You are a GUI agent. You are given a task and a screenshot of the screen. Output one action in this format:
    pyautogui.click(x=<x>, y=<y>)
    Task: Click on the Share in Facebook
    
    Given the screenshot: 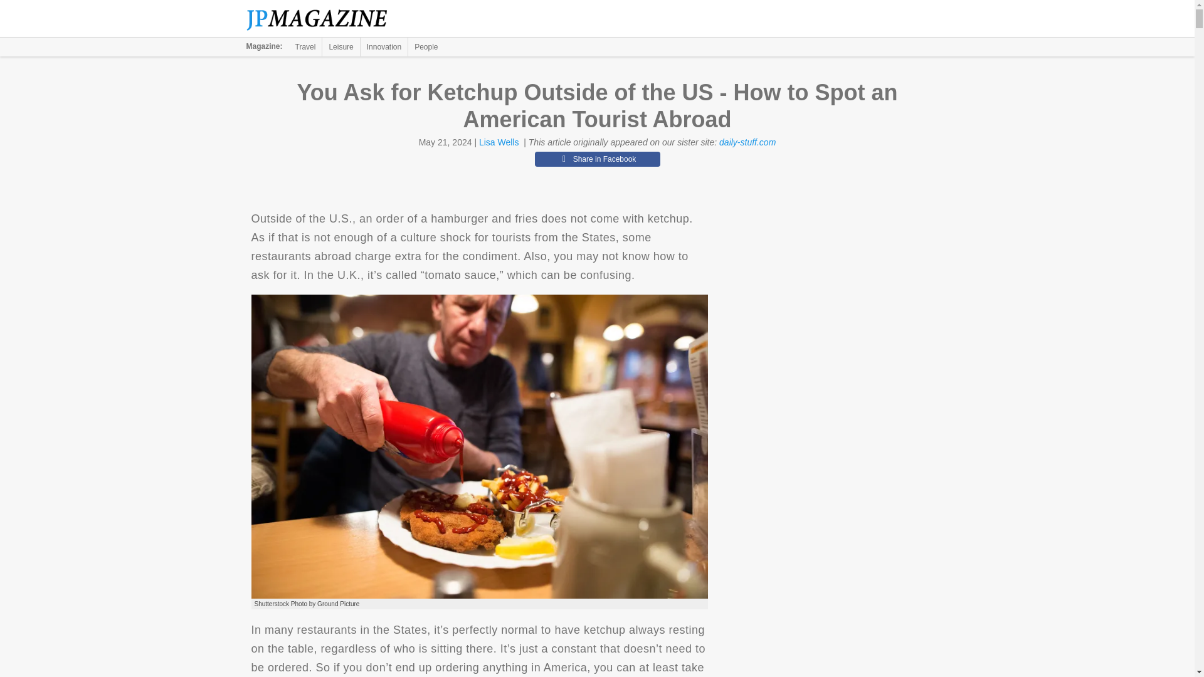 What is the action you would take?
    pyautogui.click(x=597, y=159)
    